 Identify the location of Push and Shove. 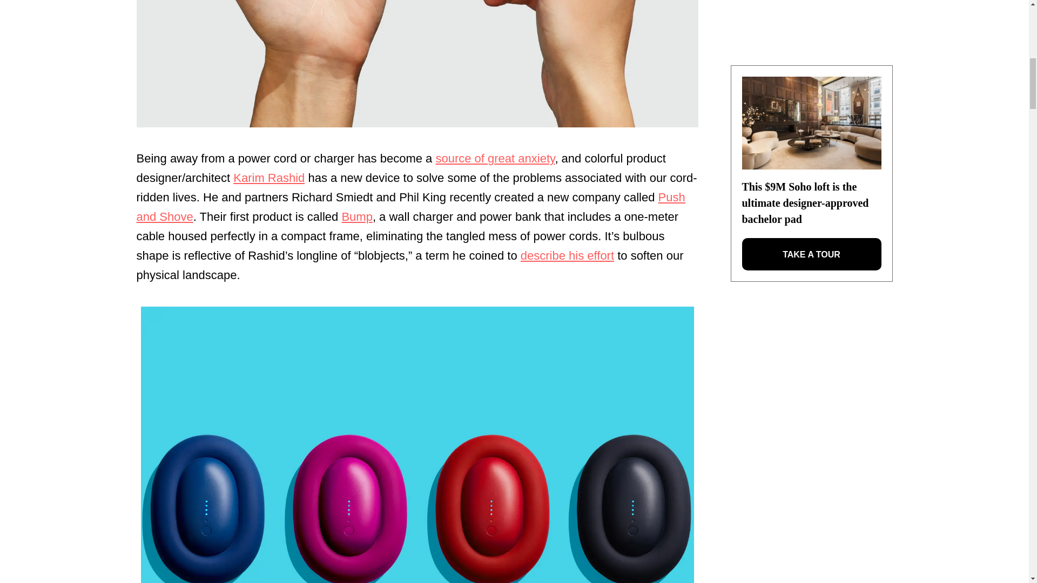
(410, 207).